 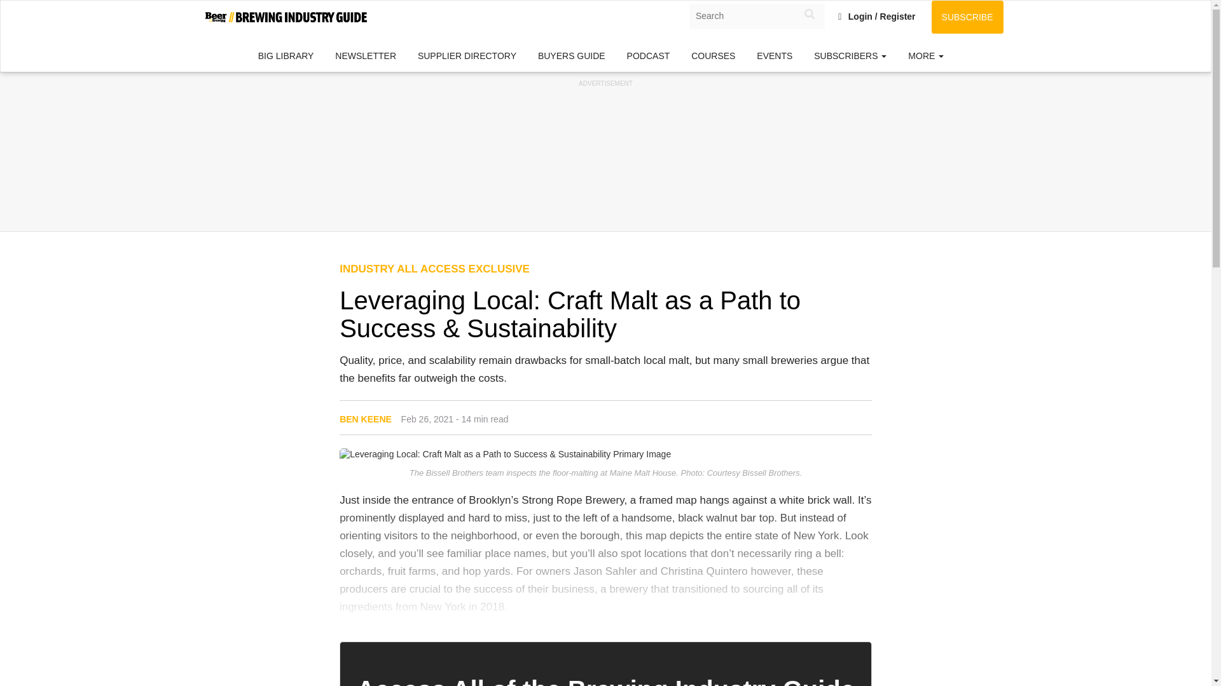 I want to click on SUBSCRIBERS, so click(x=850, y=56).